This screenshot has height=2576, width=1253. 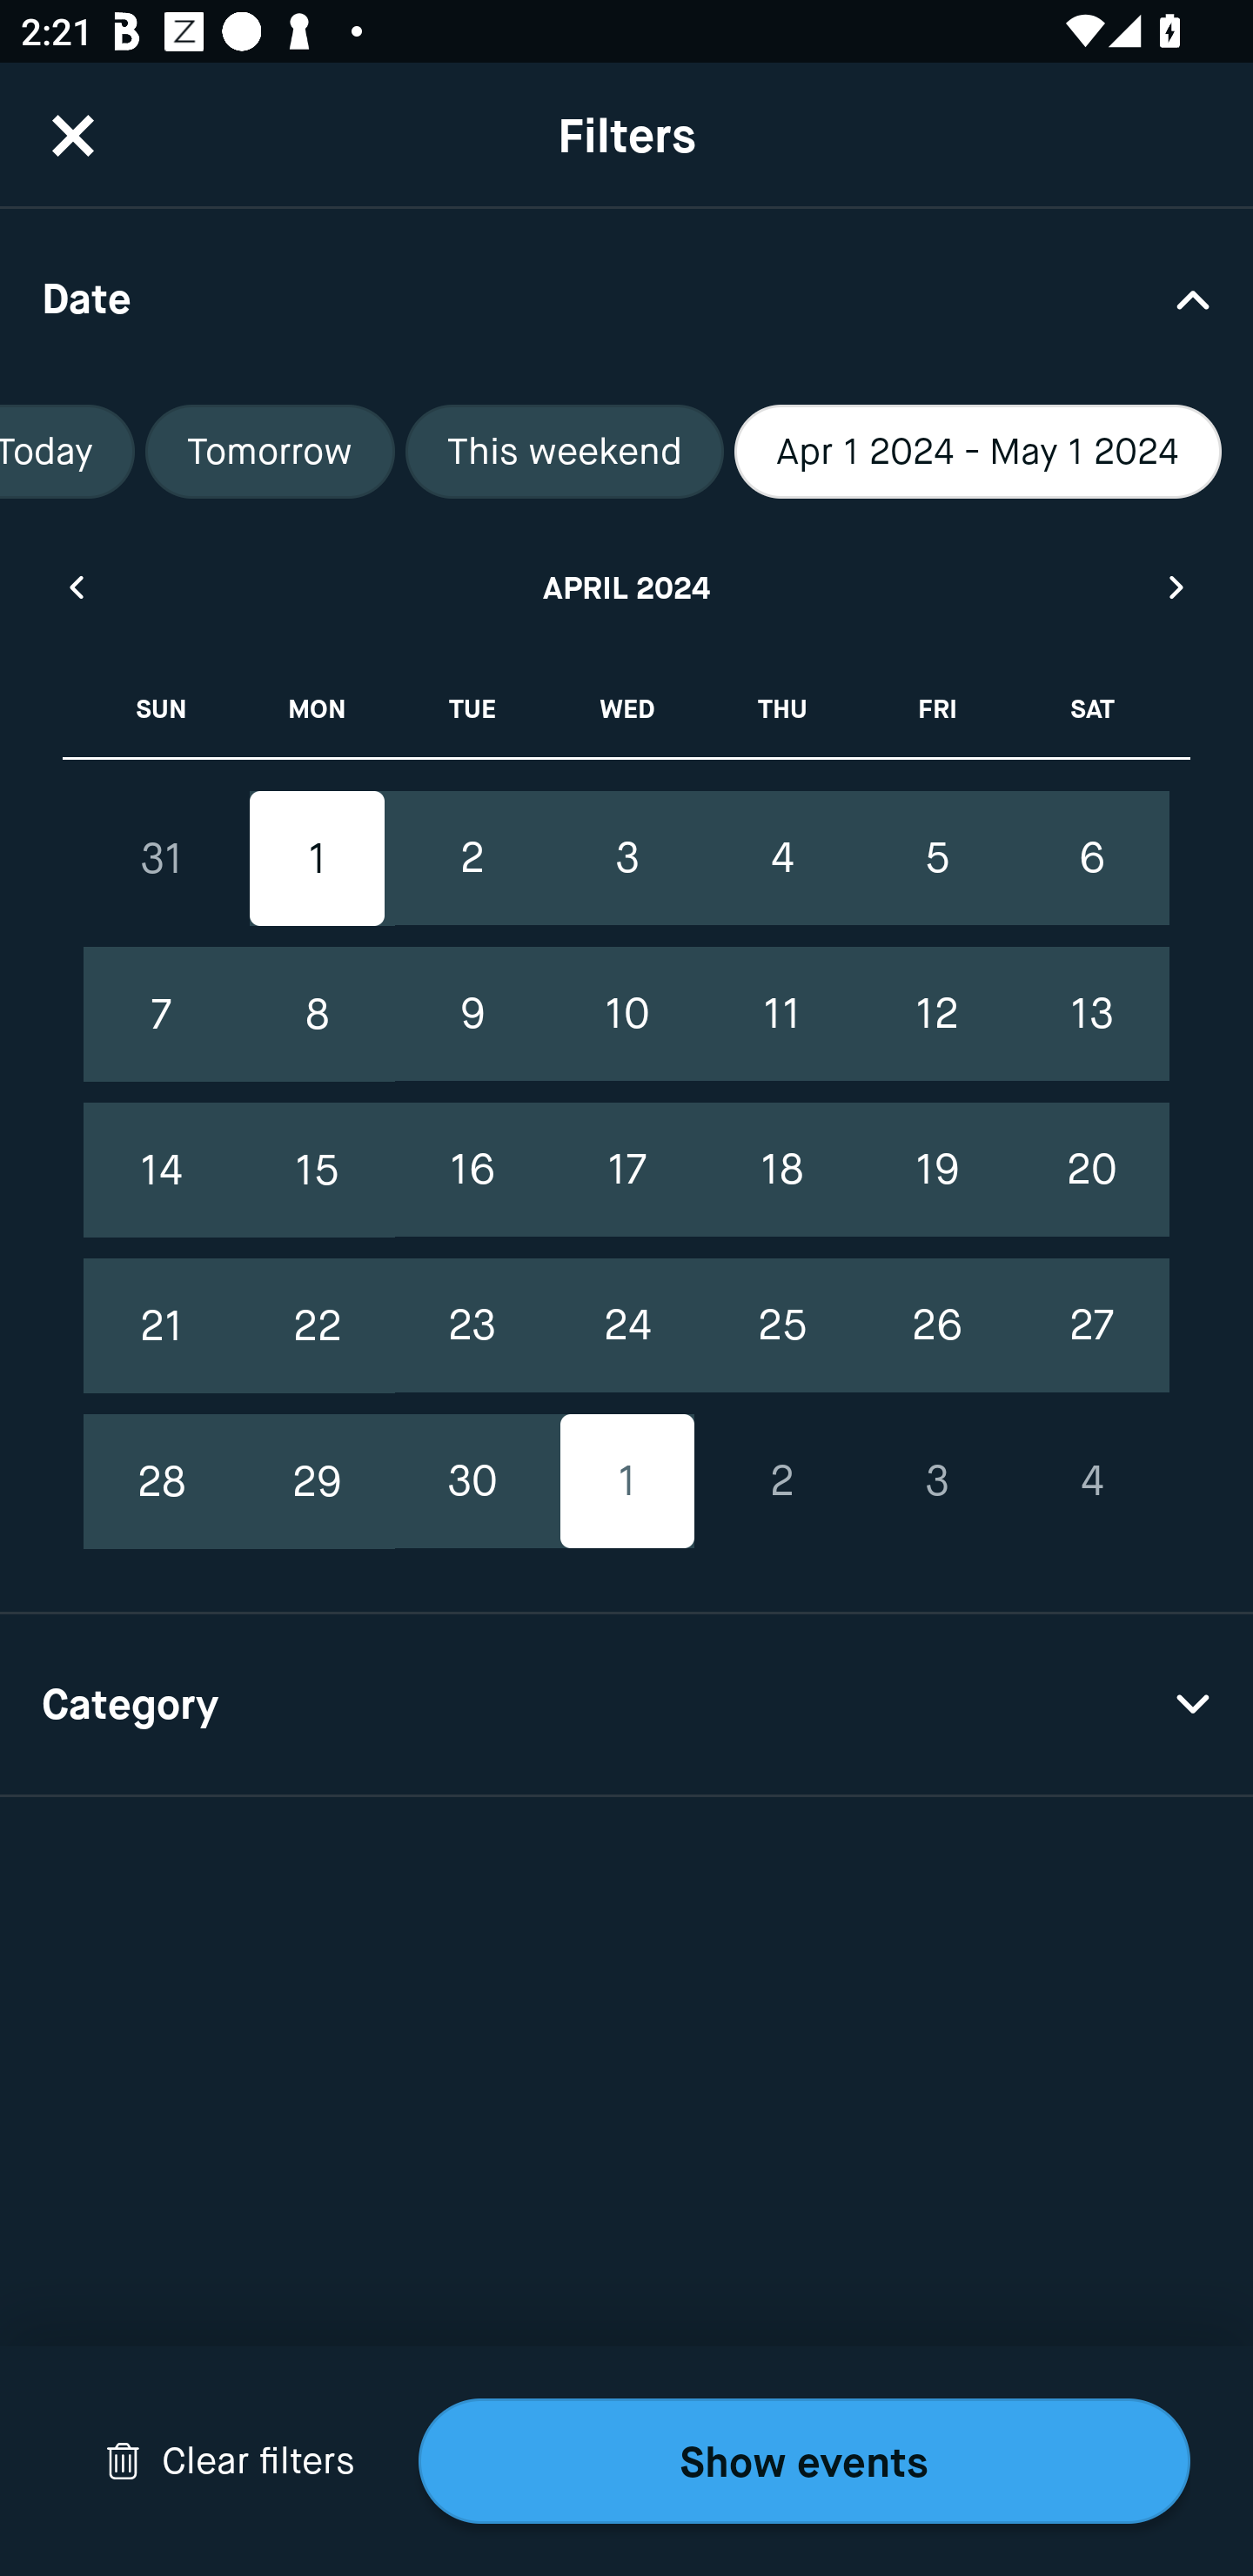 What do you see at coordinates (936, 1170) in the screenshot?
I see `19` at bounding box center [936, 1170].